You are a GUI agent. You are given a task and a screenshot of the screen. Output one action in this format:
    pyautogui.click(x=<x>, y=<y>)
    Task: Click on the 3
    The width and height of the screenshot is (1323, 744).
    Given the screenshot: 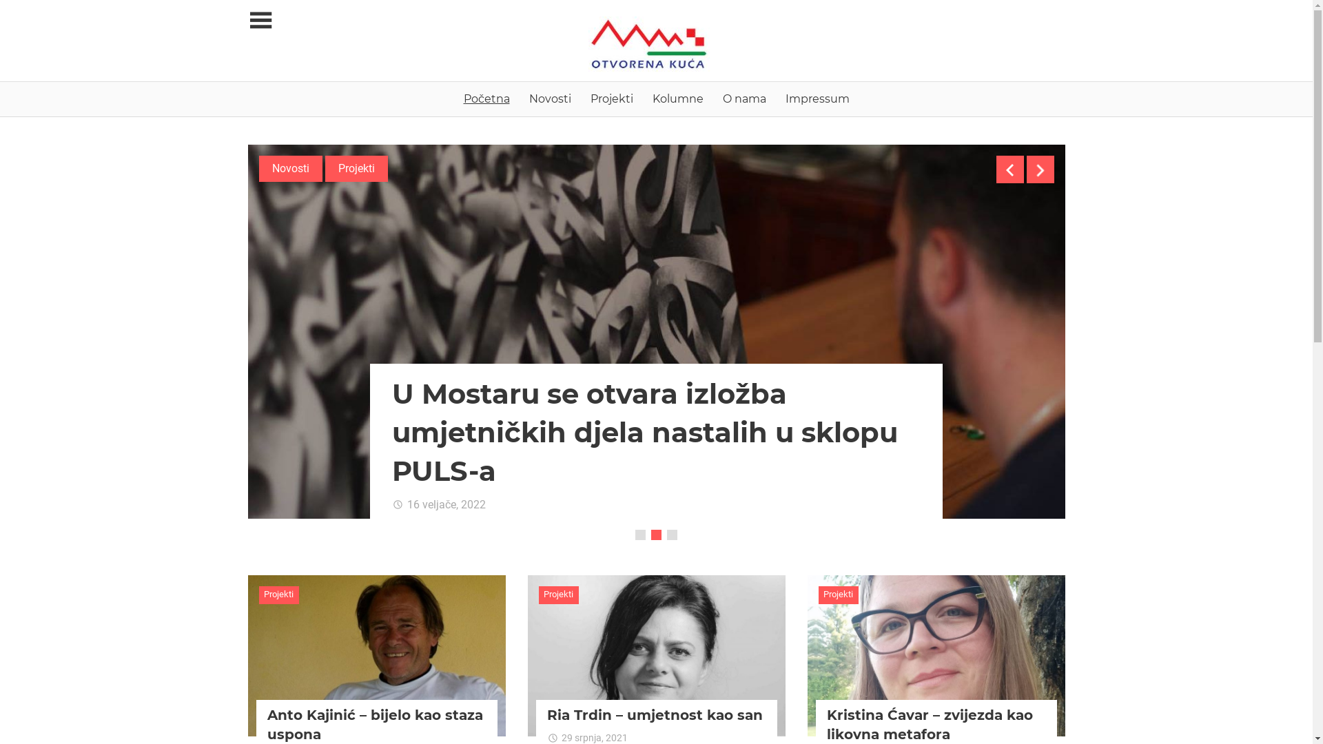 What is the action you would take?
    pyautogui.click(x=673, y=535)
    